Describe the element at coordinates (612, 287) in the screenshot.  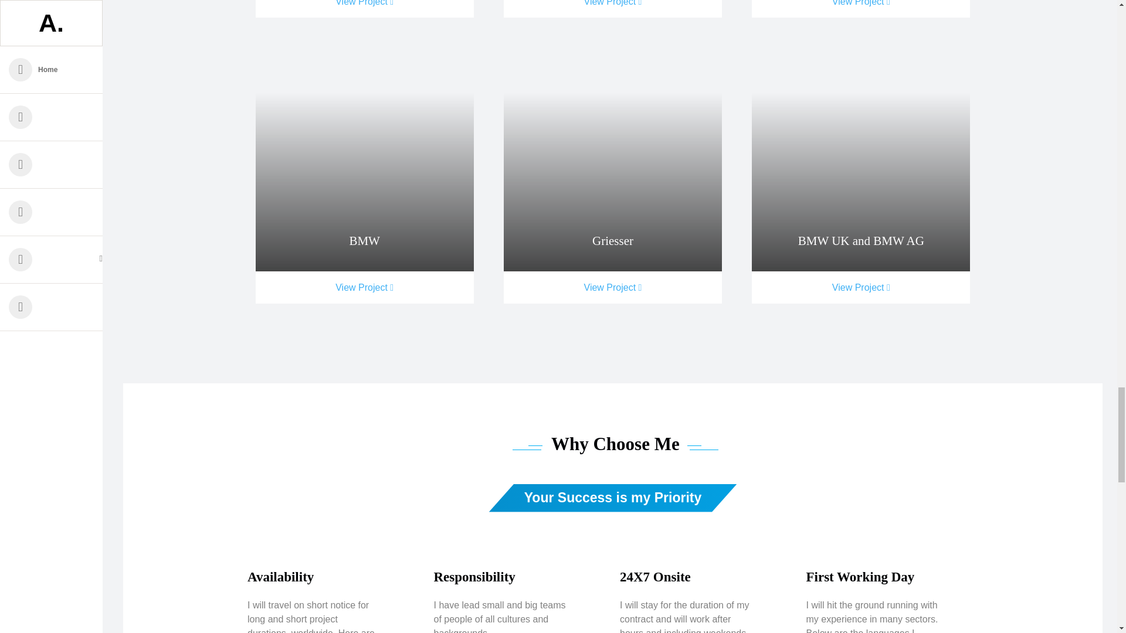
I see `View Project` at that location.